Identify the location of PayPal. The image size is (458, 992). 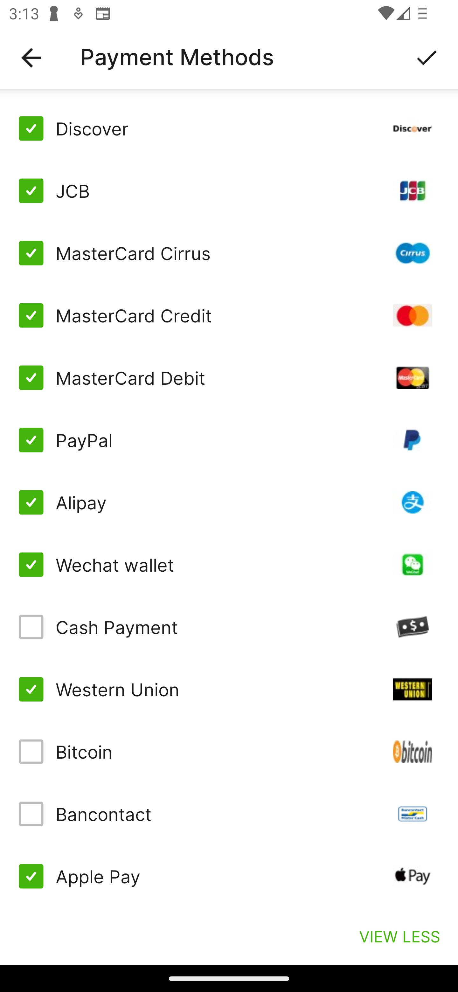
(229, 440).